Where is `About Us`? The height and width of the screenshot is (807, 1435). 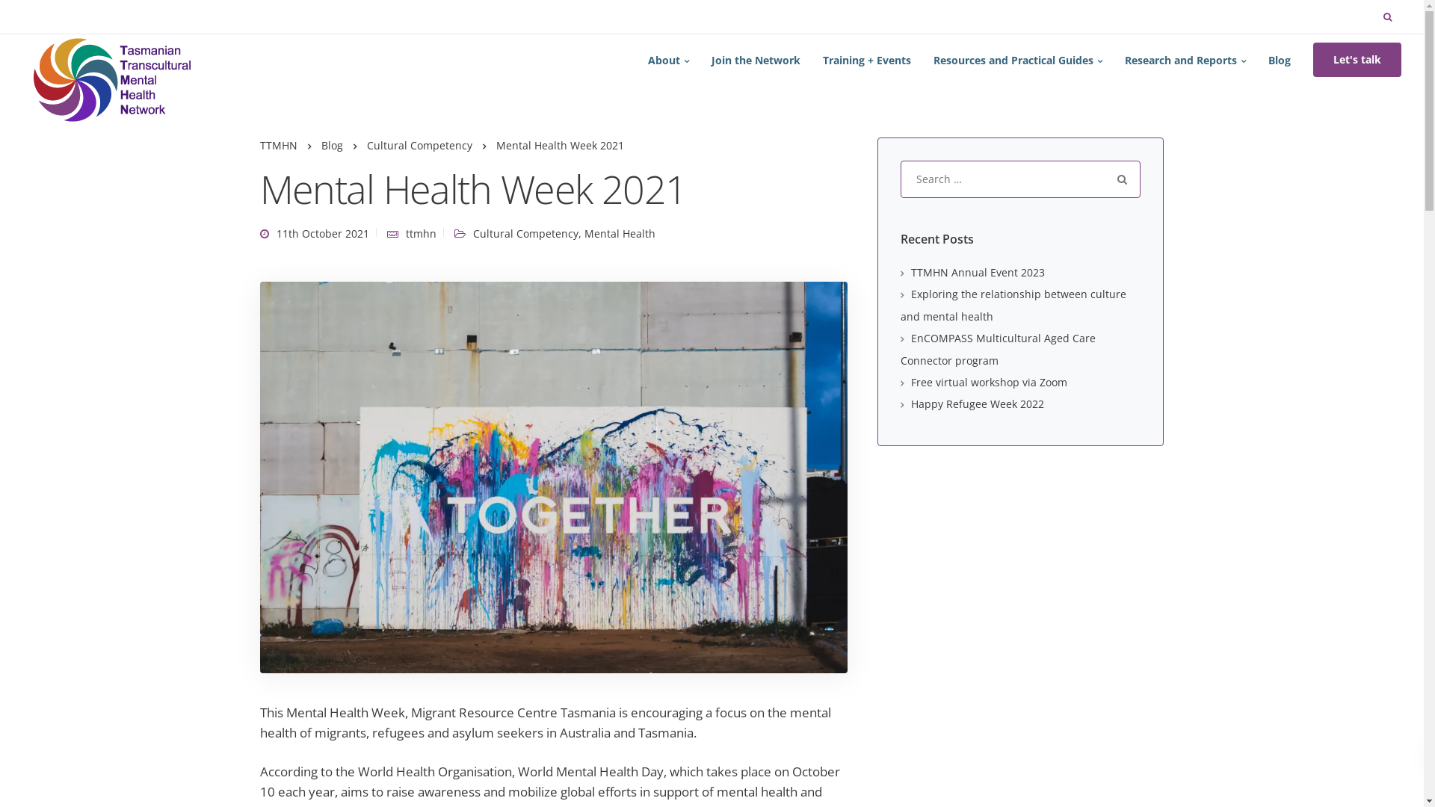
About Us is located at coordinates (283, 626).